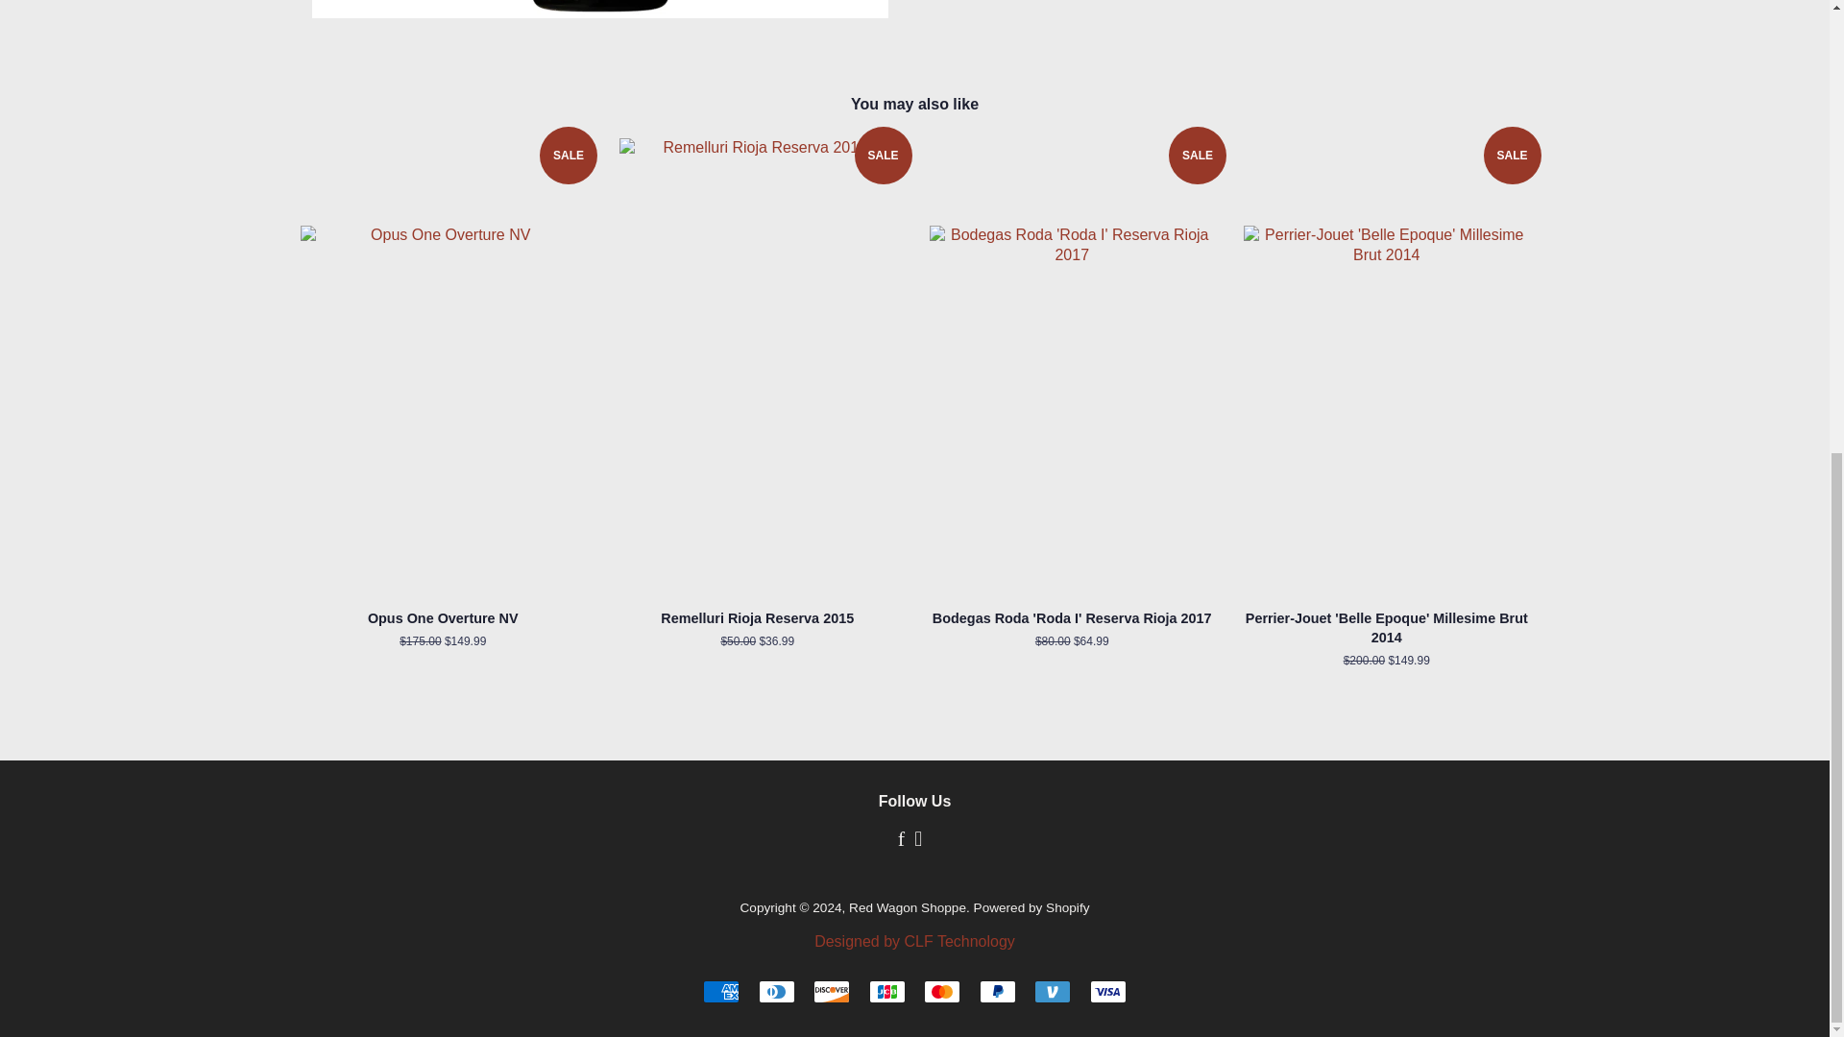  What do you see at coordinates (720, 991) in the screenshot?
I see `American Express` at bounding box center [720, 991].